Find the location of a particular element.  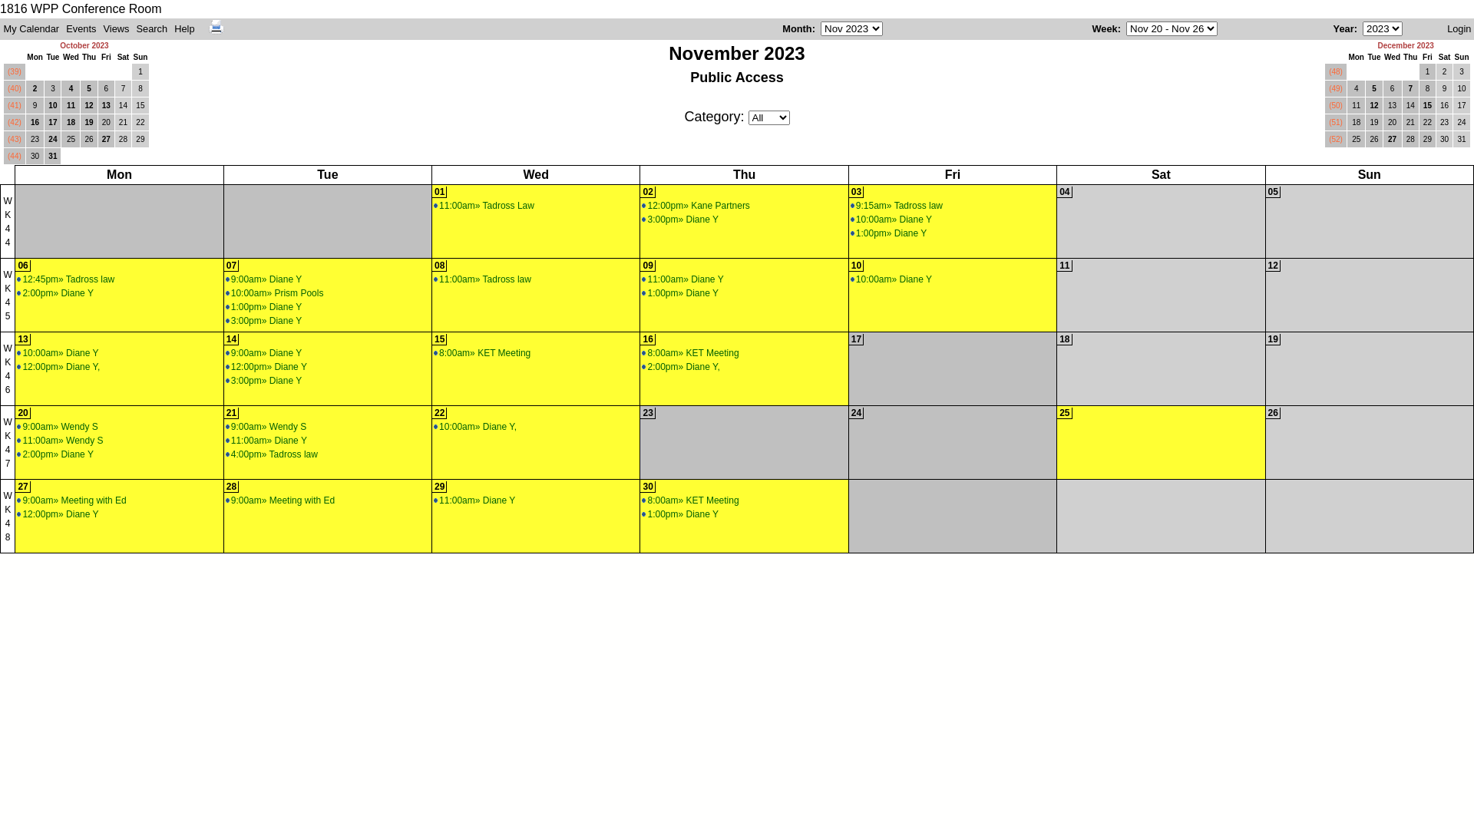

Year is located at coordinates (1343, 29).